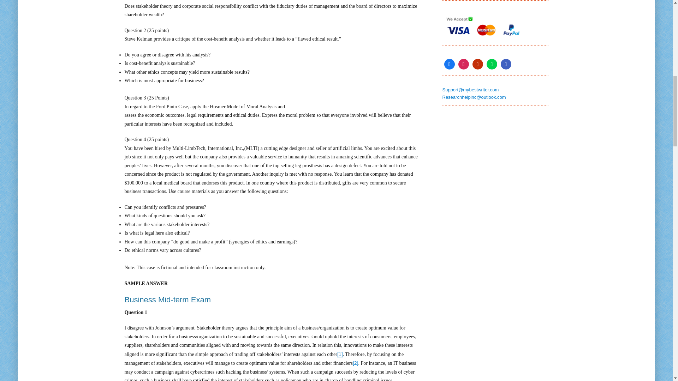  Describe the element at coordinates (463, 64) in the screenshot. I see `Instagram` at that location.